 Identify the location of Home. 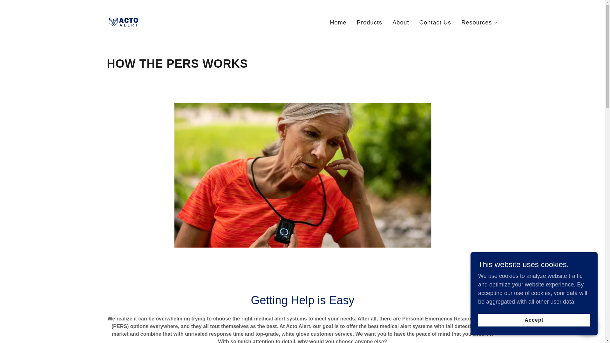
(338, 22).